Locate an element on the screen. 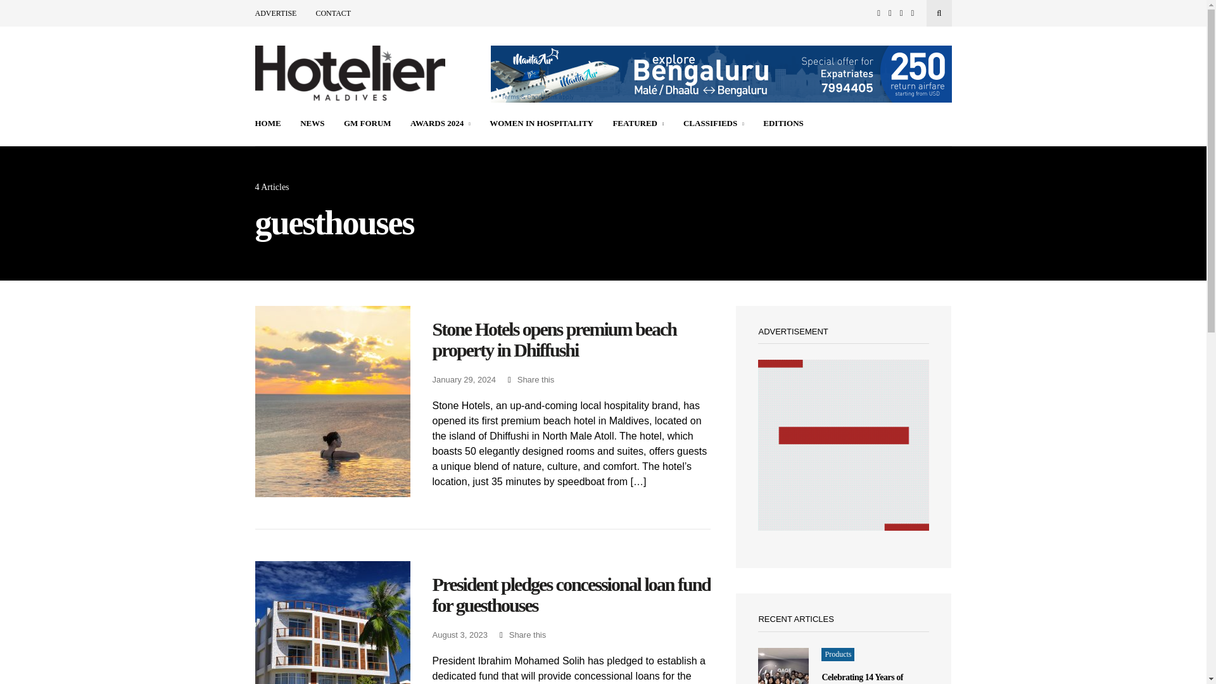 This screenshot has height=684, width=1216. ADVERTISE is located at coordinates (275, 13).